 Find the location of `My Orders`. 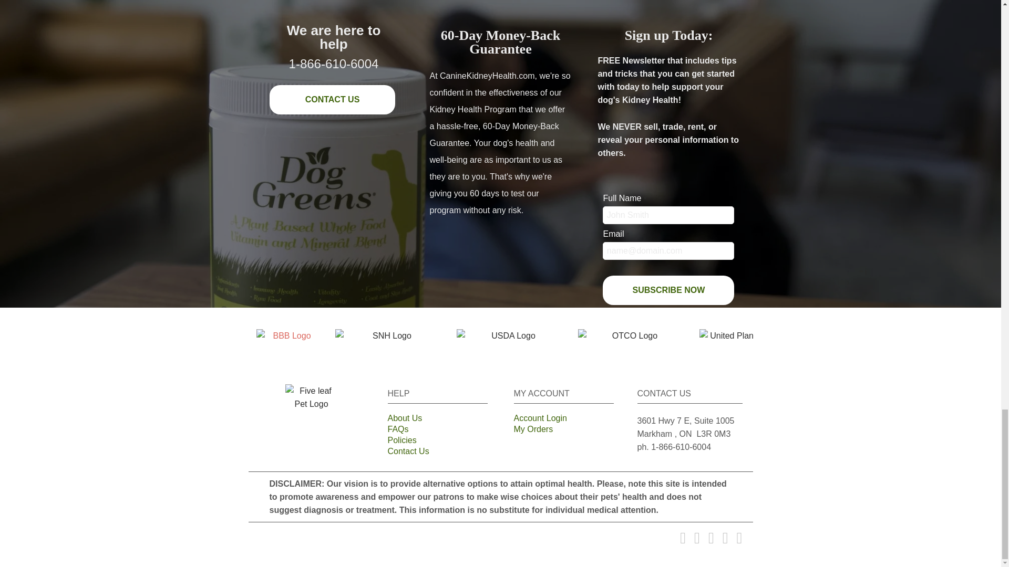

My Orders is located at coordinates (563, 430).